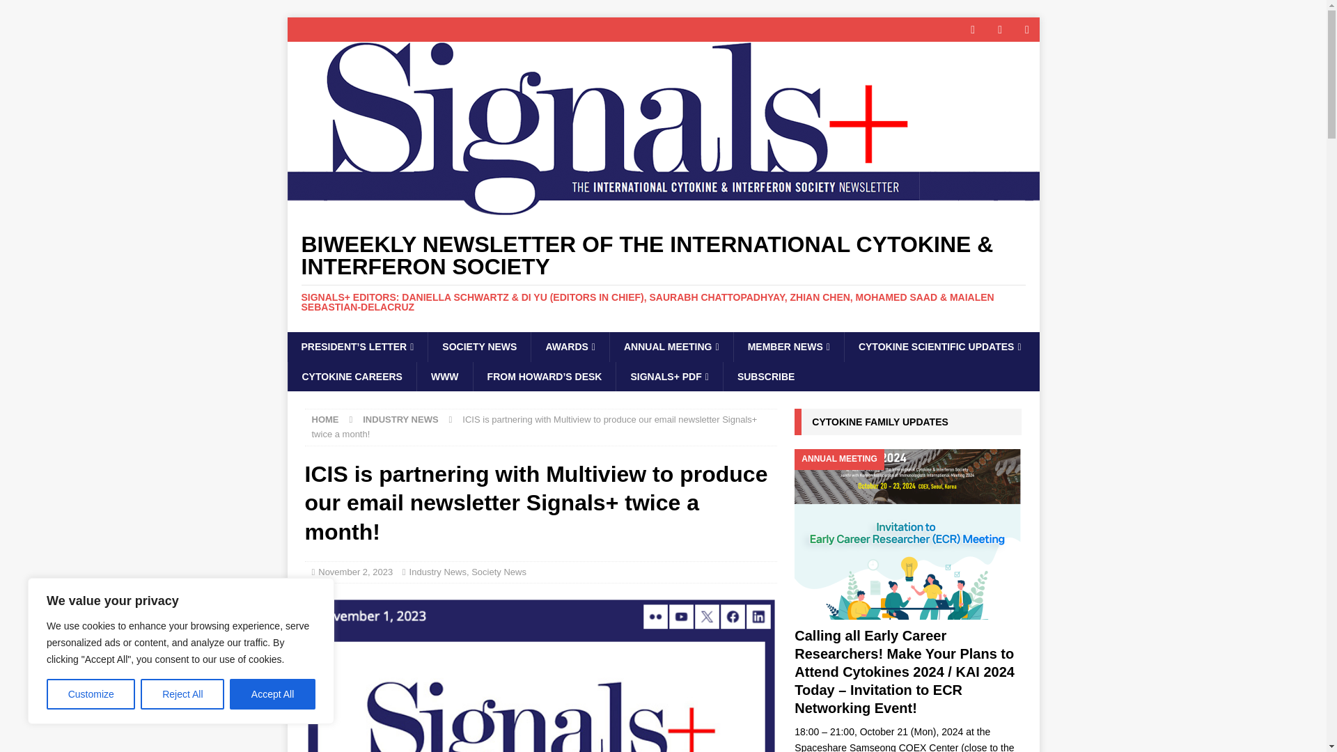 Image resolution: width=1337 pixels, height=752 pixels. Describe the element at coordinates (273, 694) in the screenshot. I see `Accept All` at that location.